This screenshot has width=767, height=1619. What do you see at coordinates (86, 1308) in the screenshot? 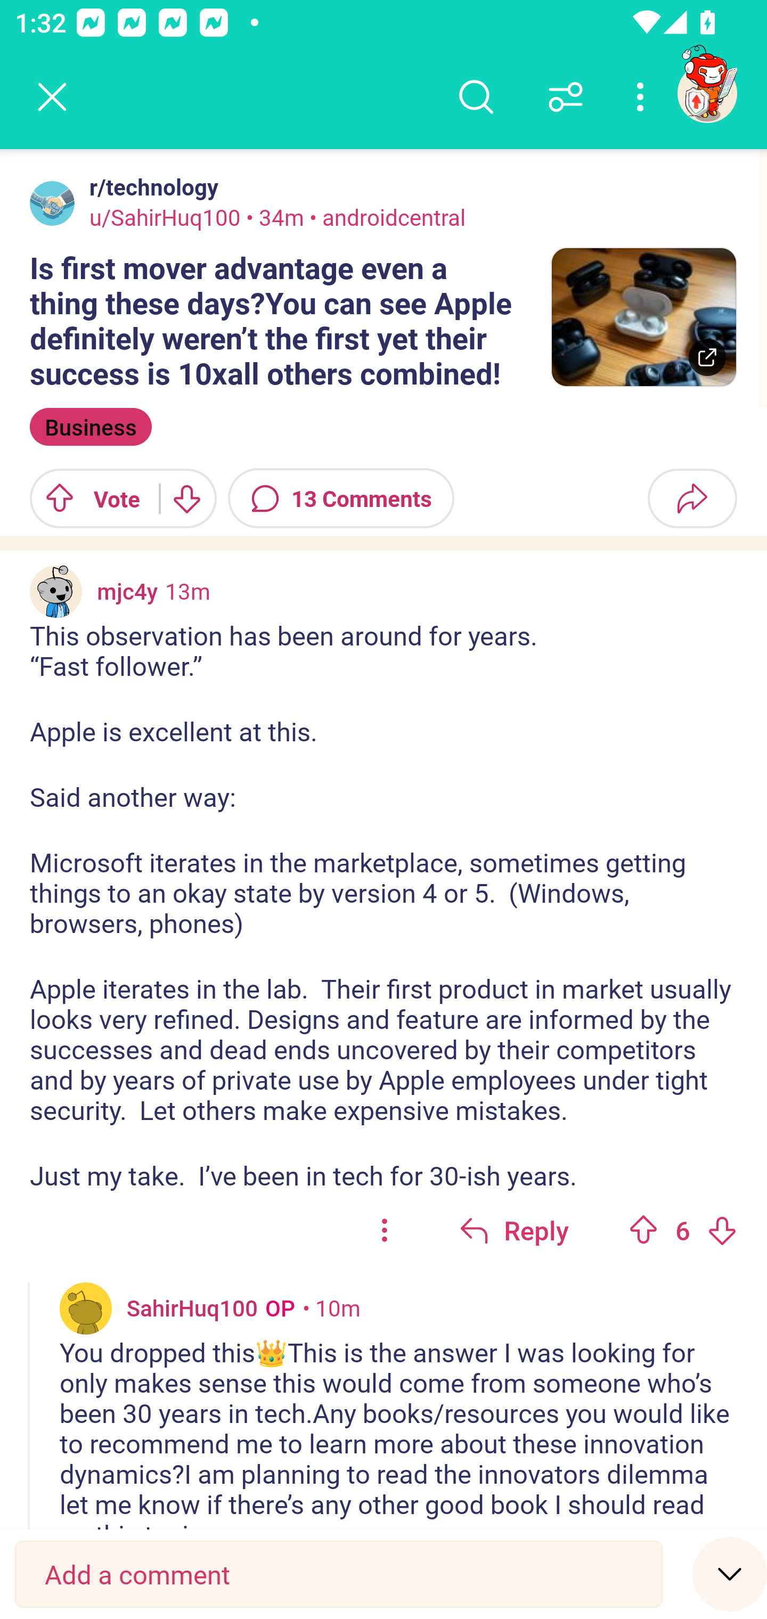
I see `Avatar` at bounding box center [86, 1308].